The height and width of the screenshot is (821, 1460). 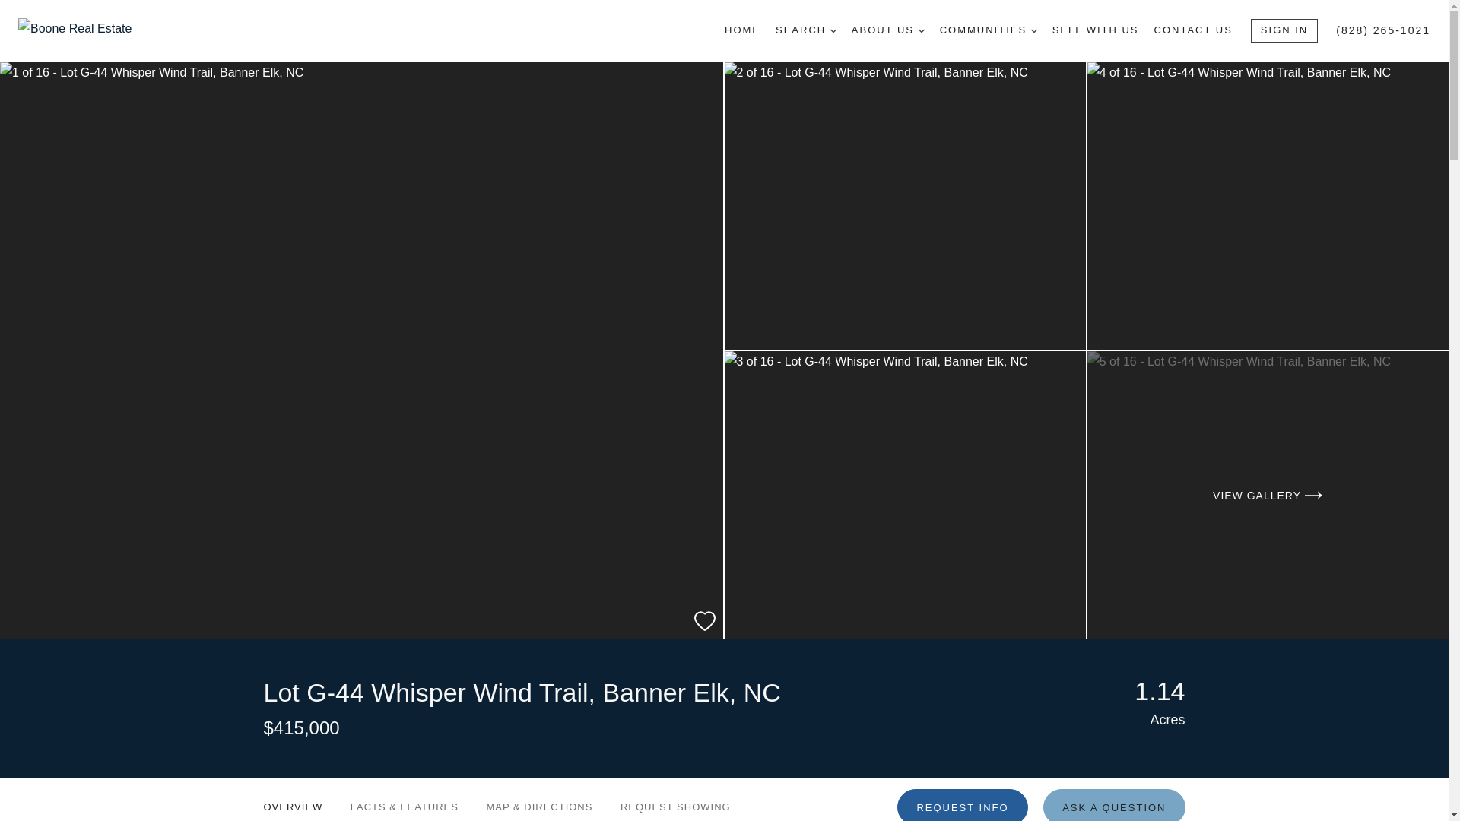 What do you see at coordinates (1284, 30) in the screenshot?
I see `SIGN IN` at bounding box center [1284, 30].